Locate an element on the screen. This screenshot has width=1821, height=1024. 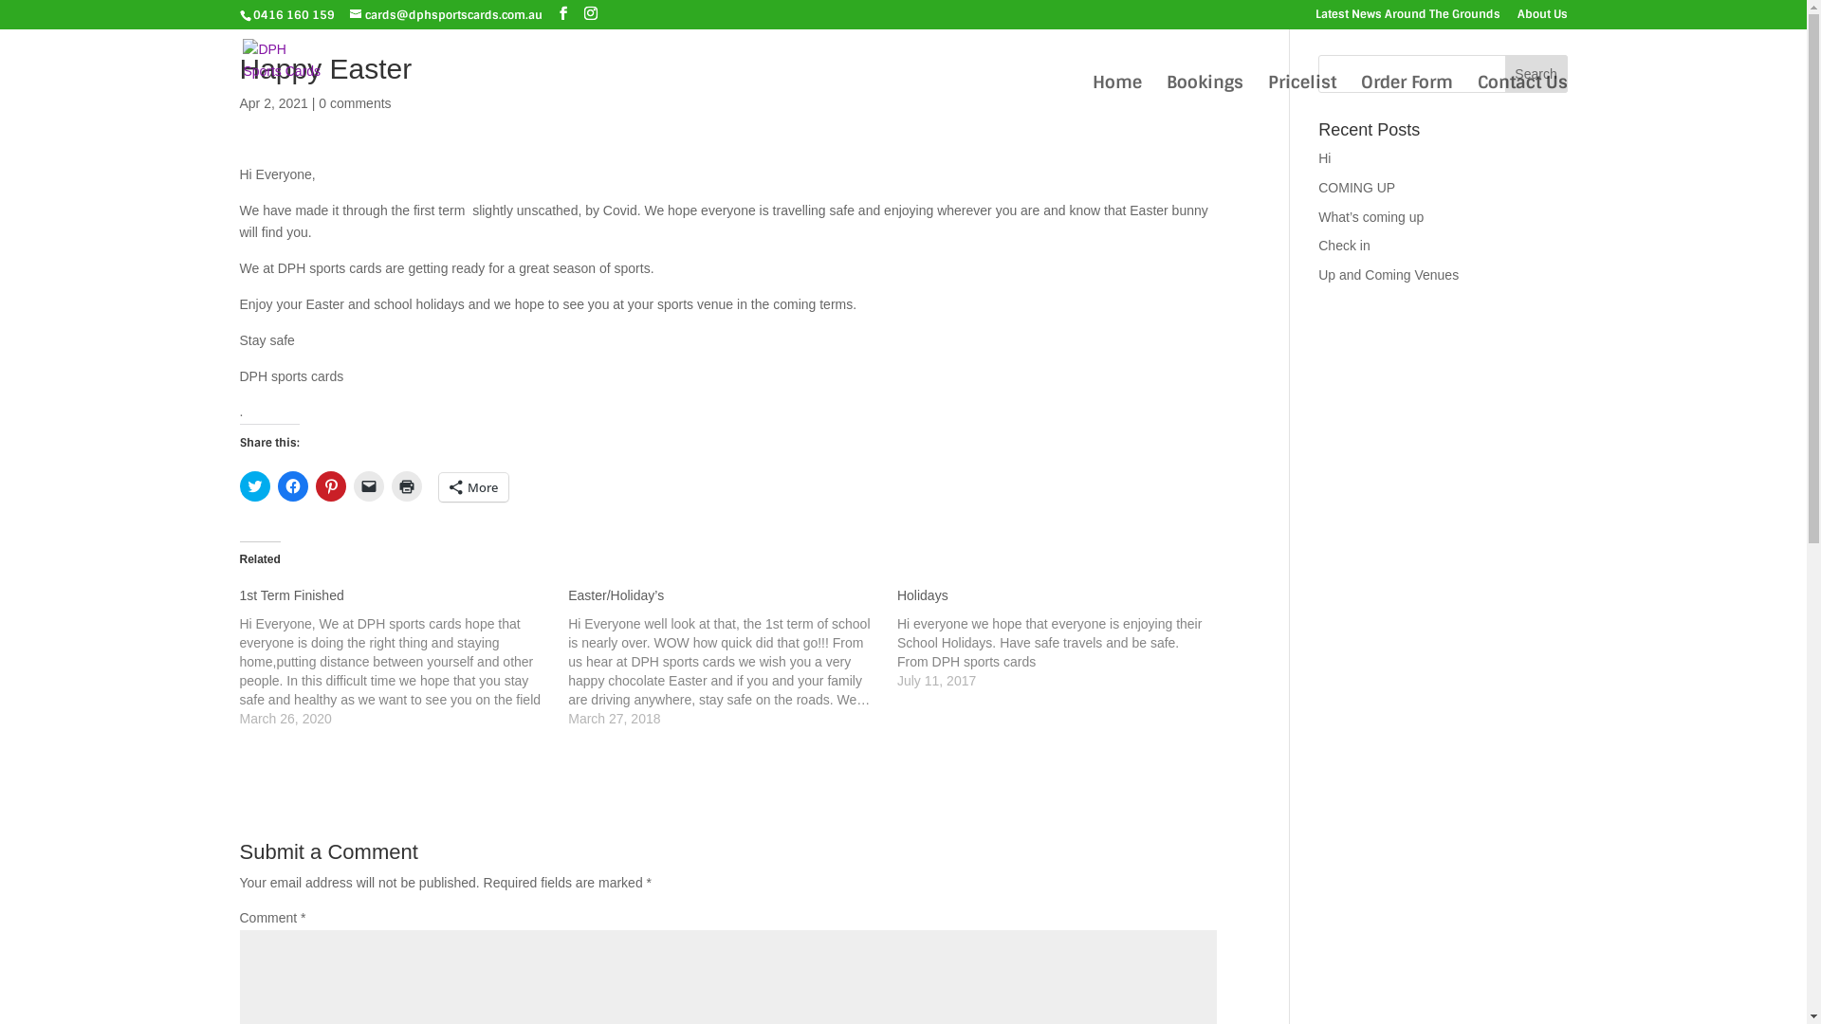
0 comments is located at coordinates (355, 103).